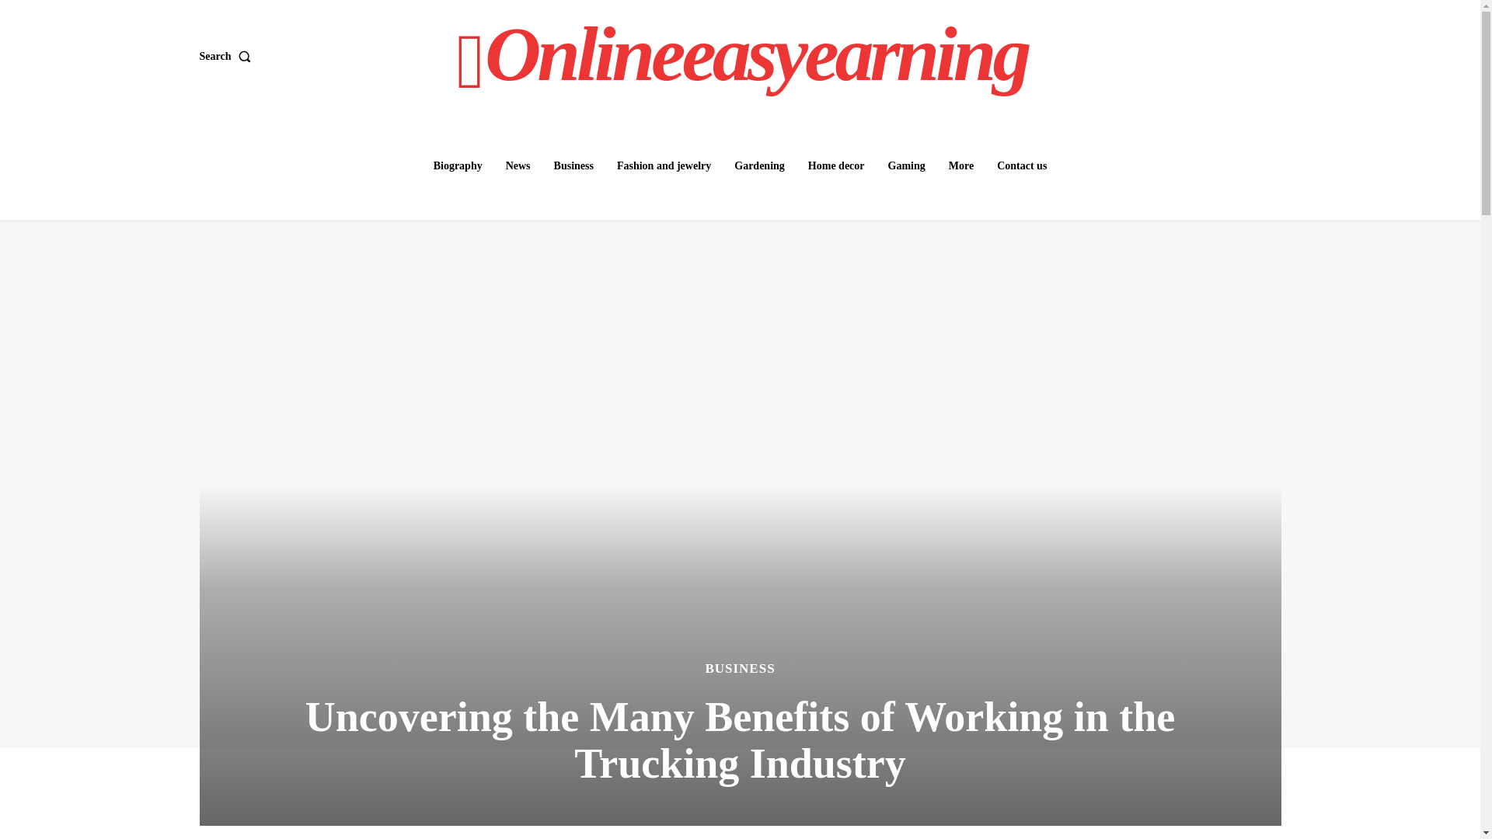 This screenshot has height=839, width=1492. I want to click on Search, so click(227, 56).